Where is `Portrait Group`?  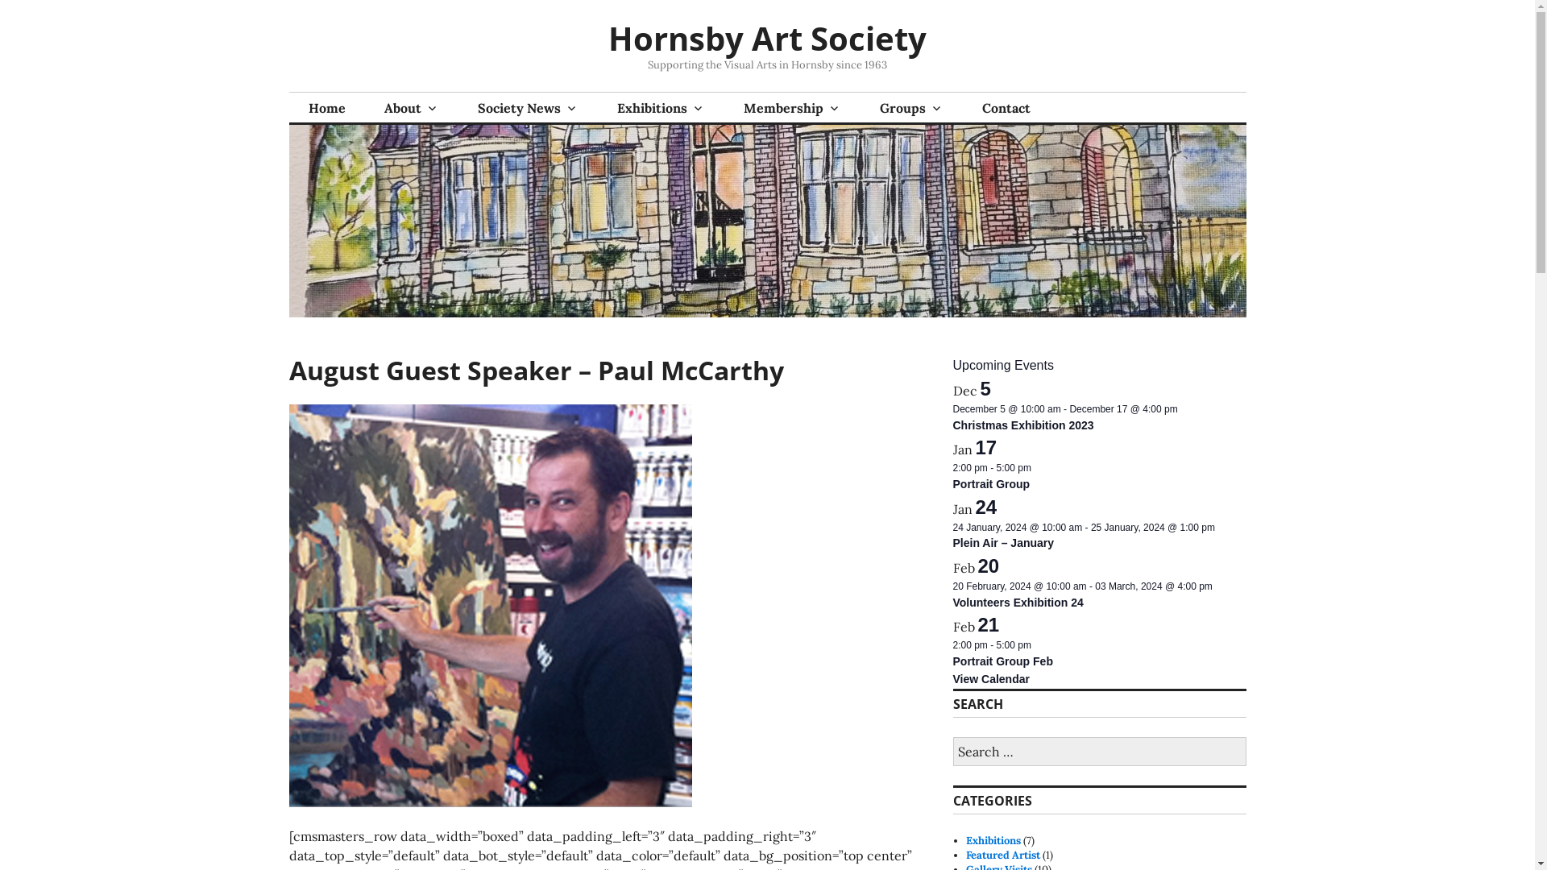
Portrait Group is located at coordinates (991, 485).